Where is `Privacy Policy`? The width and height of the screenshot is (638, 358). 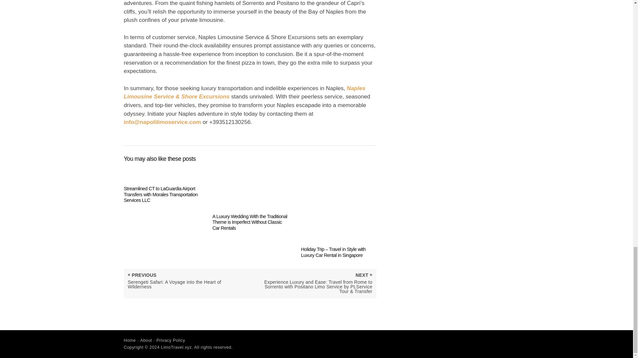
Privacy Policy is located at coordinates (171, 340).